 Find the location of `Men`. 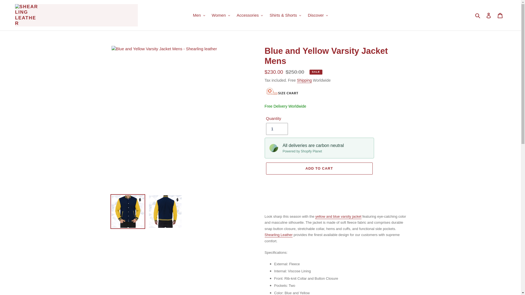

Men is located at coordinates (199, 15).